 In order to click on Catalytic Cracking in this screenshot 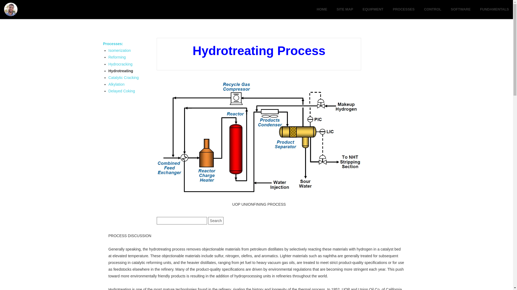, I will do `click(123, 77)`.